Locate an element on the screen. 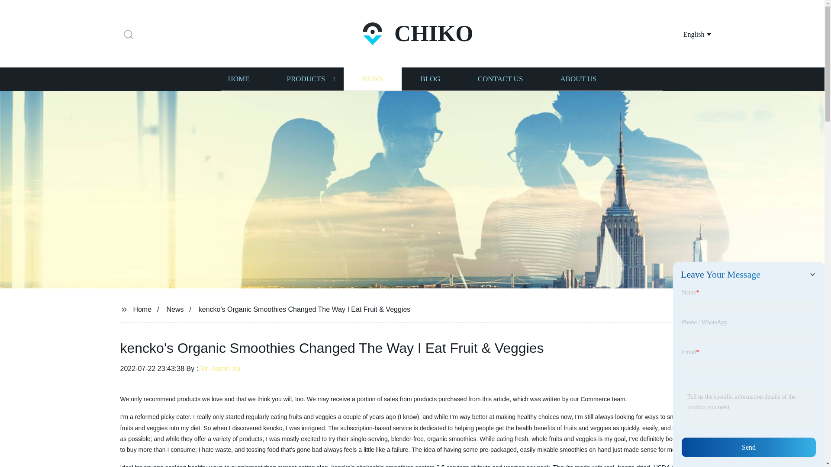 The image size is (831, 467). NEWS is located at coordinates (372, 79).